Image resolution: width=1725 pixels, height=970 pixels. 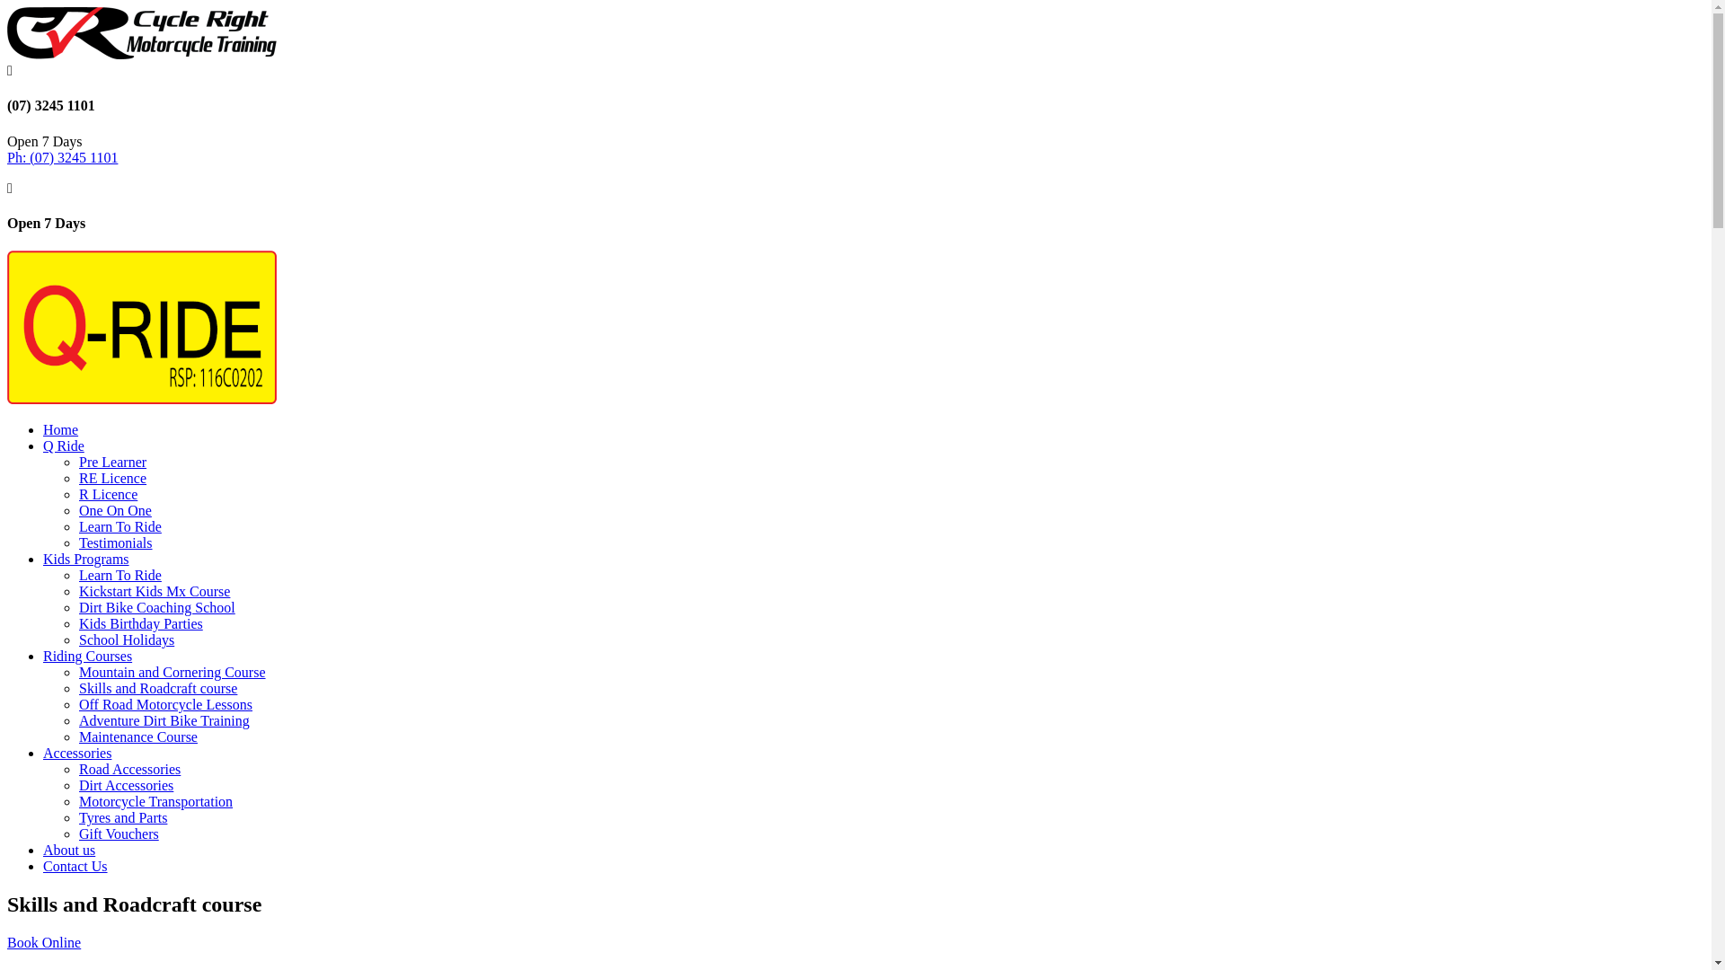 I want to click on Kickstart Kids Mx Course, so click(x=155, y=591).